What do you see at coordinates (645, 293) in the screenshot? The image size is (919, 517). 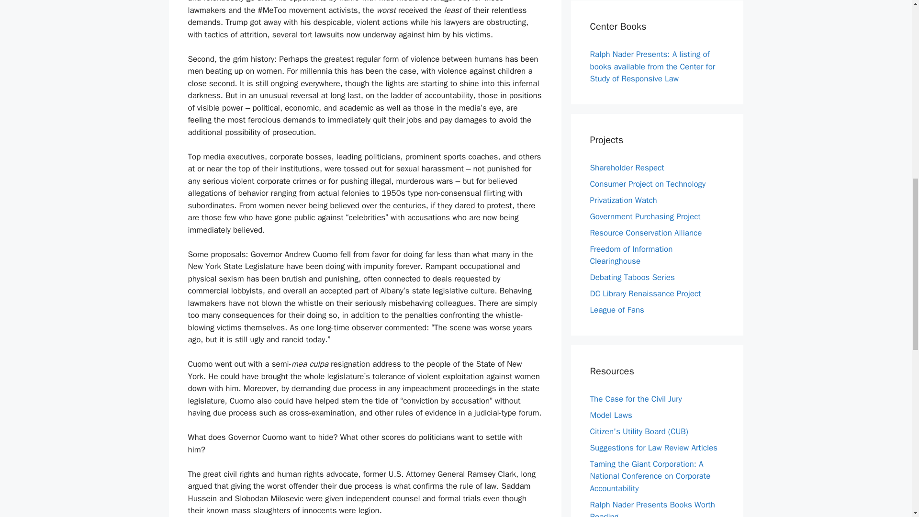 I see `DC Library Renaissance Project` at bounding box center [645, 293].